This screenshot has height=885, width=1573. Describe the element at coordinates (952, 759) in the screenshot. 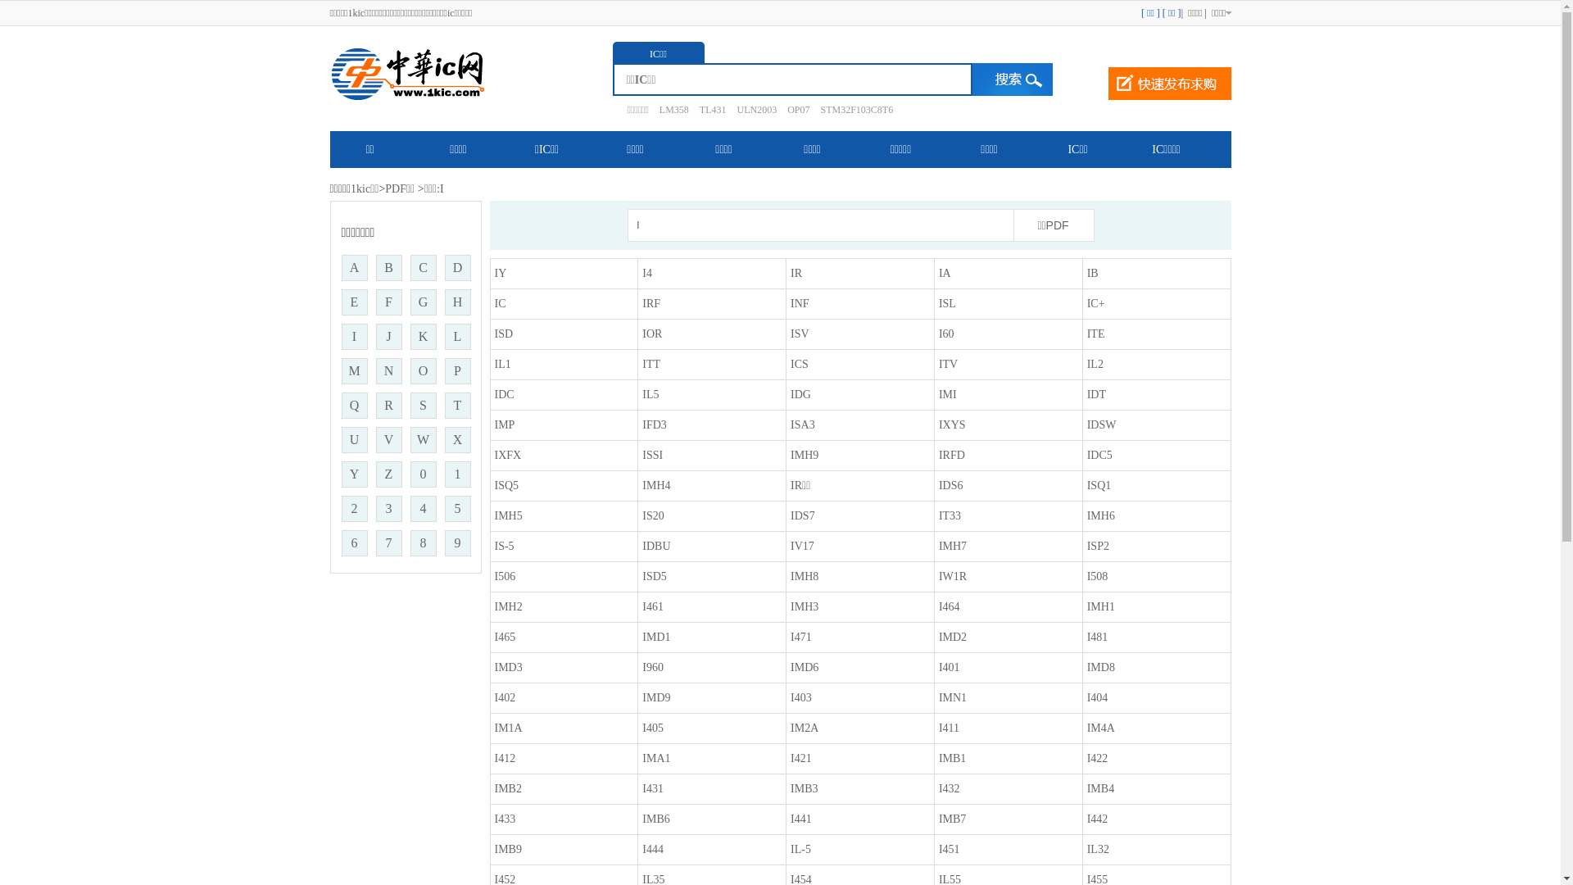

I see `IMB1` at that location.